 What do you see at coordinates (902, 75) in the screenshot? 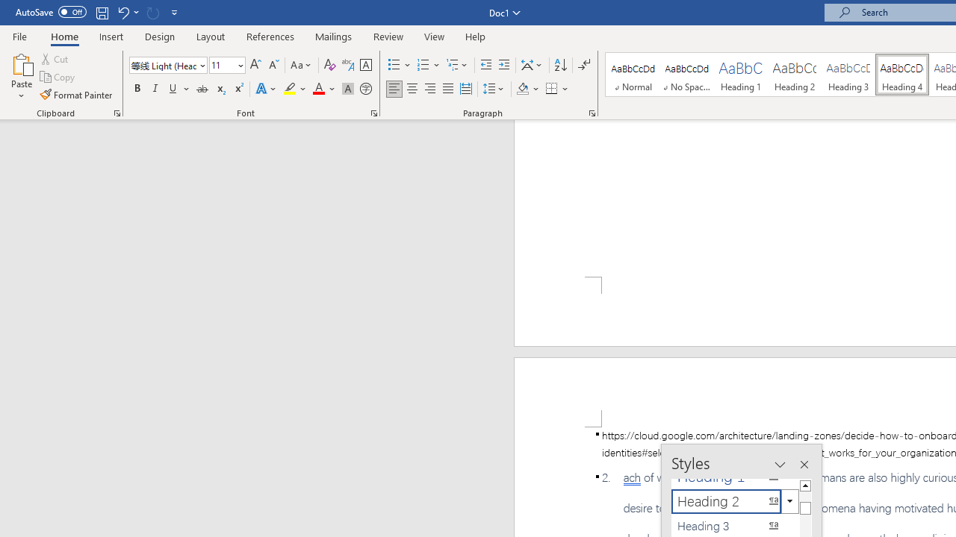
I see `Heading 4` at bounding box center [902, 75].